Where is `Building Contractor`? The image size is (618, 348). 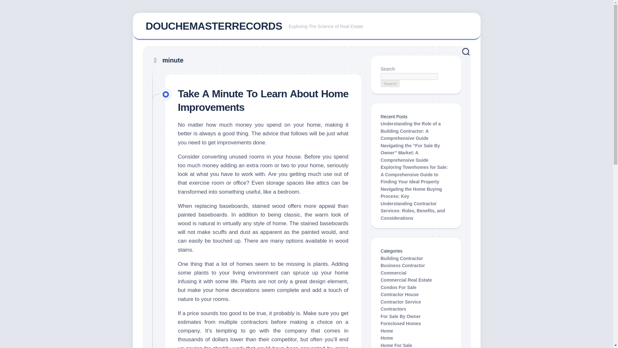 Building Contractor is located at coordinates (402, 258).